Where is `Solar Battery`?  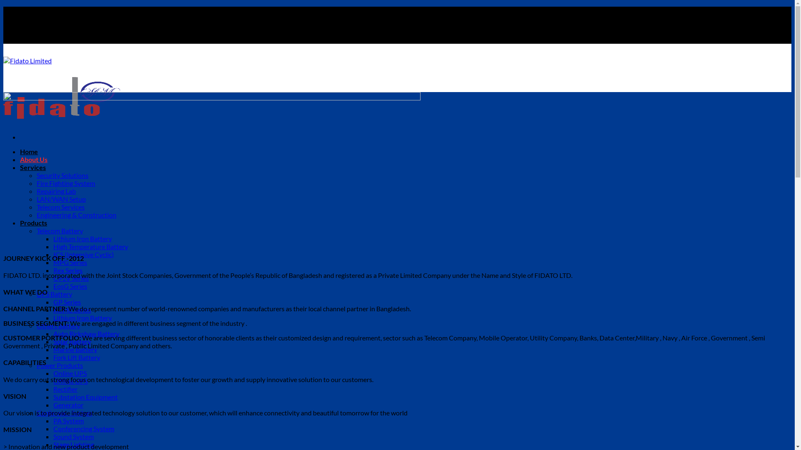 Solar Battery is located at coordinates (72, 342).